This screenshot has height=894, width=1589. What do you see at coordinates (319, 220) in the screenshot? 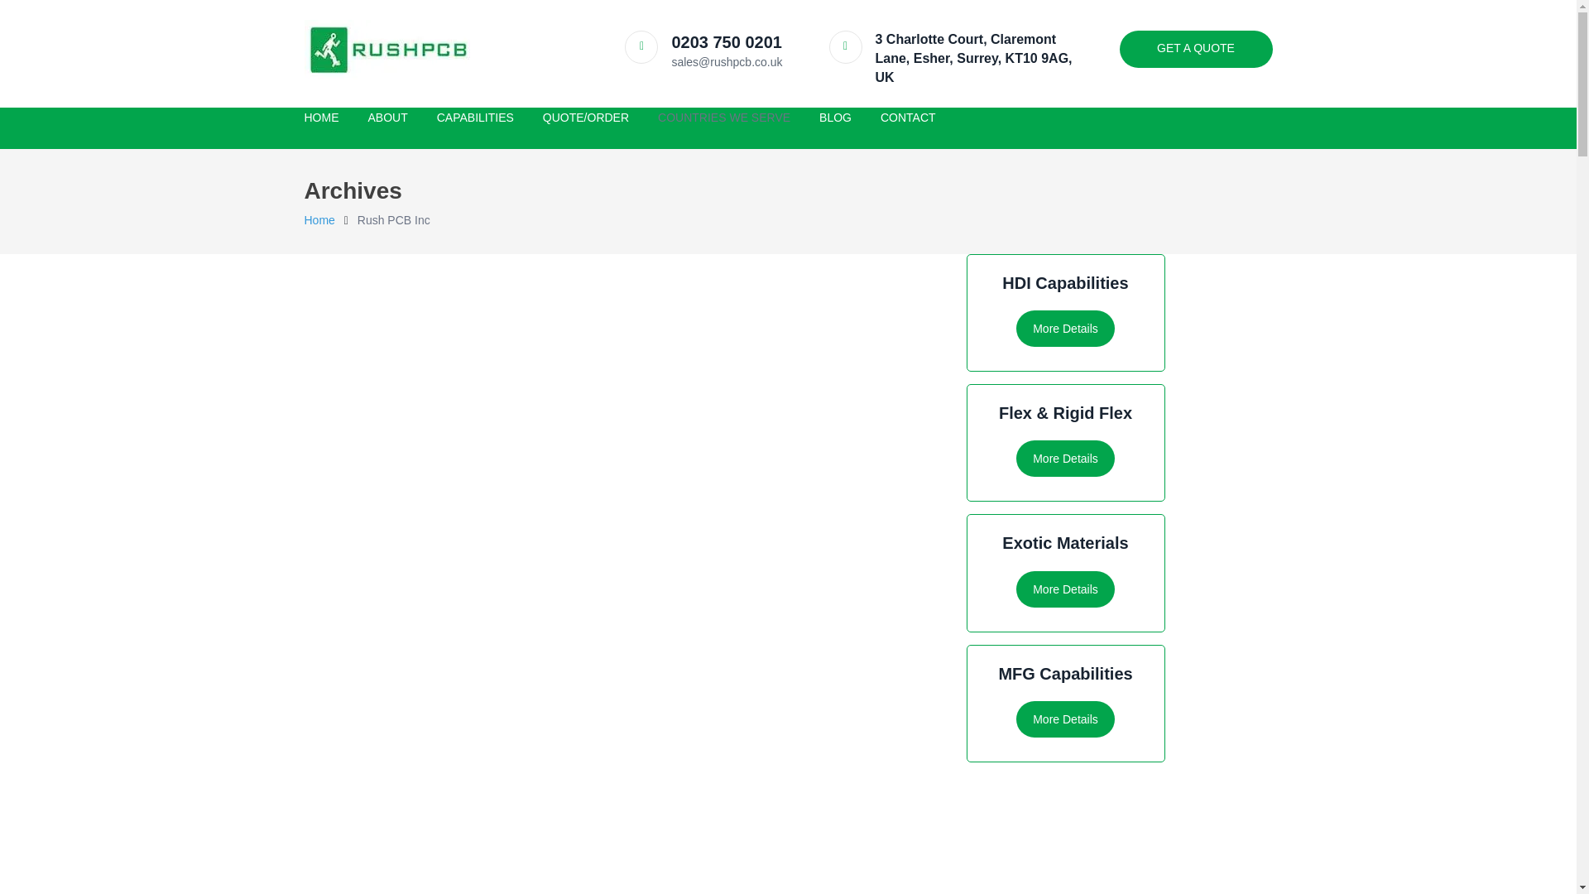
I see `RUSH PCB Ltd` at bounding box center [319, 220].